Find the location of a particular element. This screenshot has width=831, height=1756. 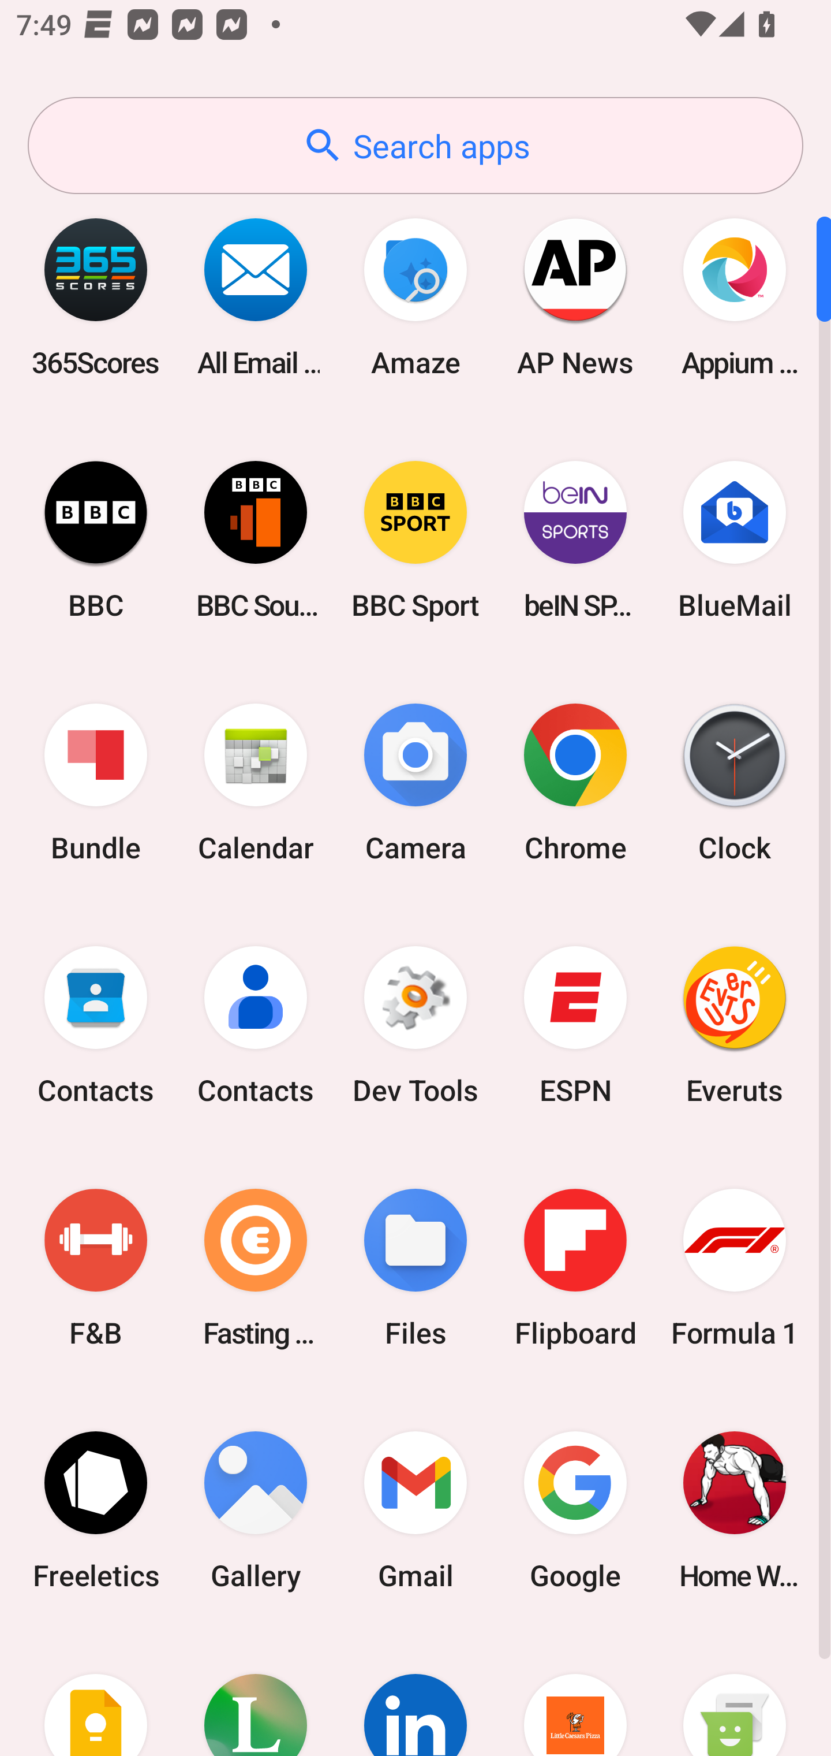

Calendar is located at coordinates (256, 783).